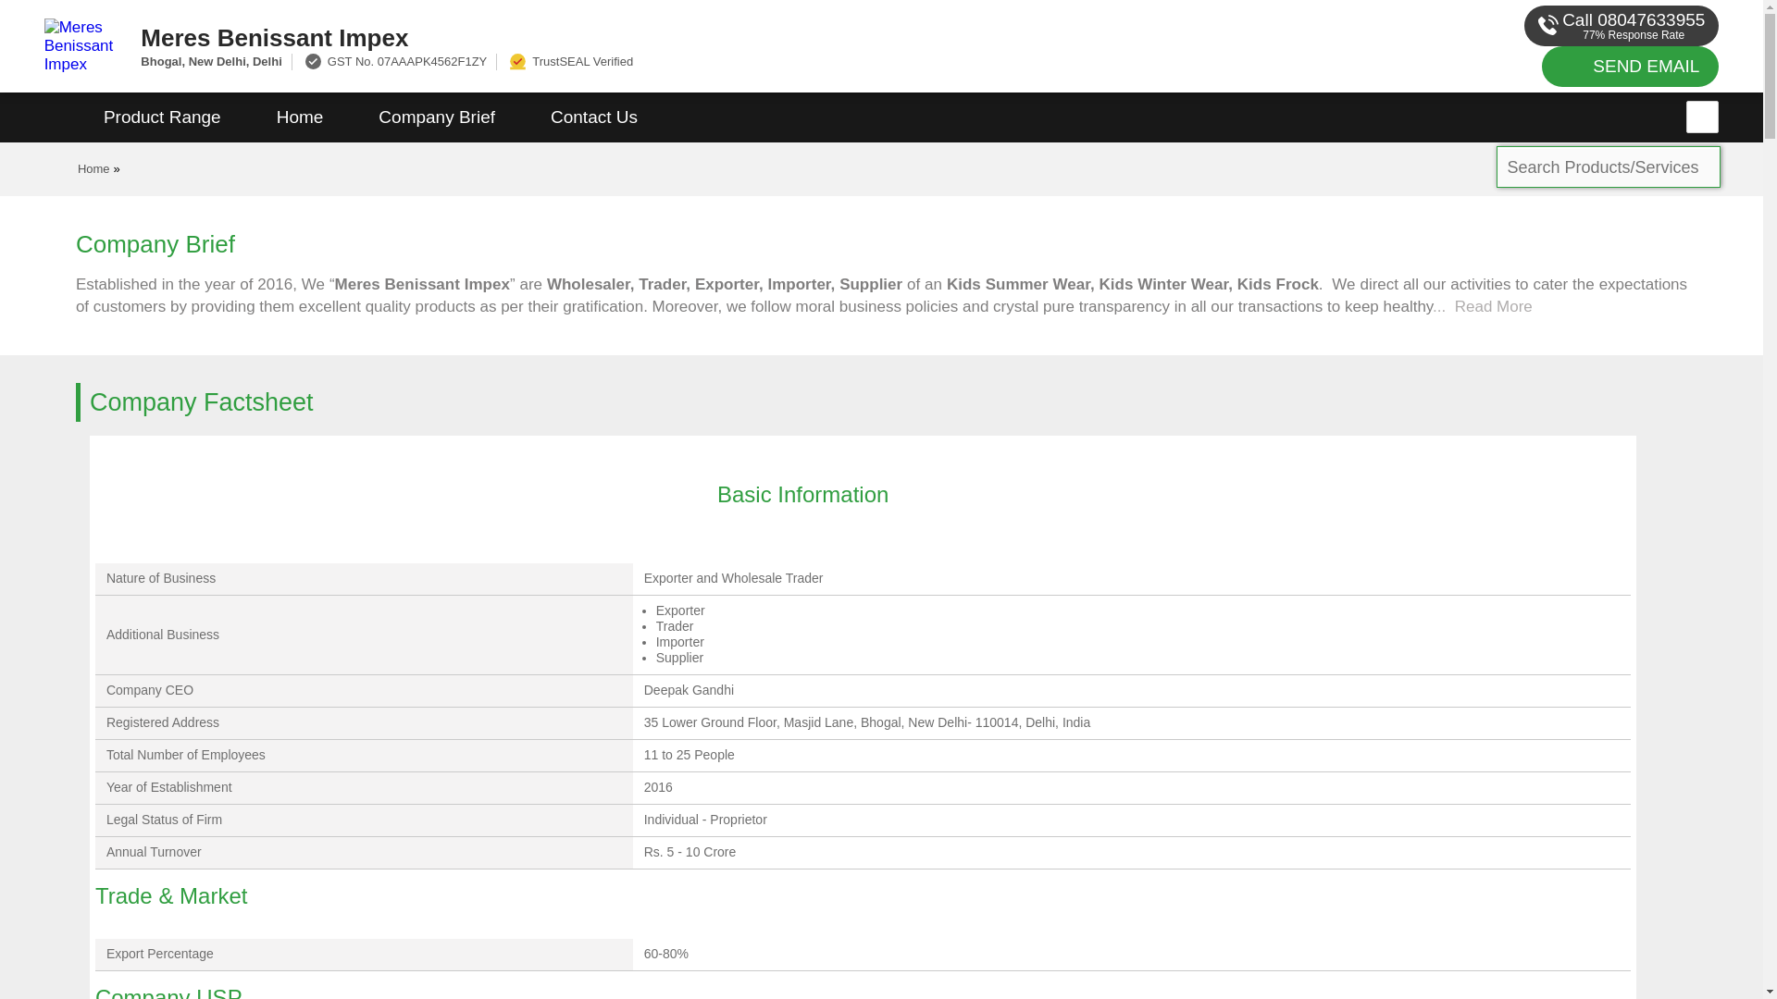  Describe the element at coordinates (436, 117) in the screenshot. I see `Company Brief` at that location.